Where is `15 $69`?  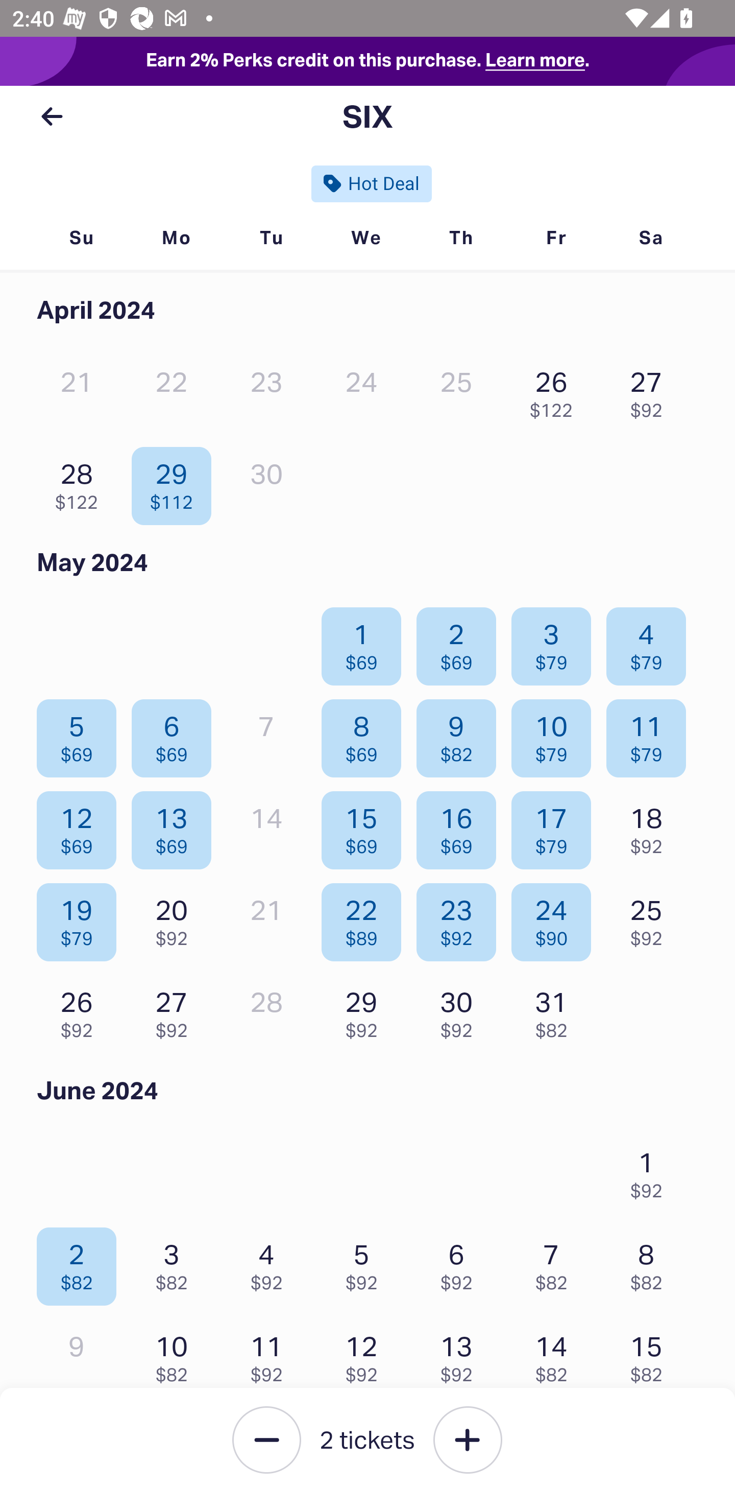
15 $69 is located at coordinates (365, 826).